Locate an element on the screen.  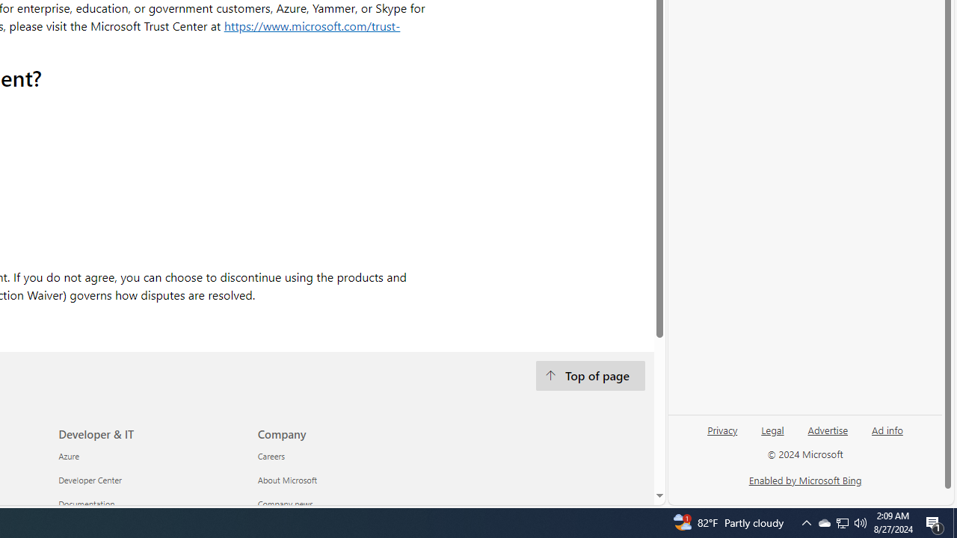
Documentation is located at coordinates (150, 504).